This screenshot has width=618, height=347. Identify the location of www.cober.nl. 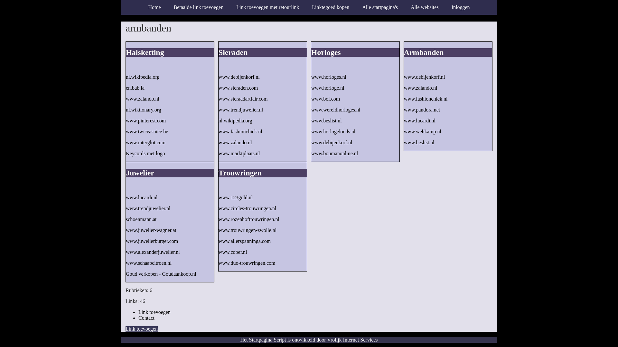
(233, 252).